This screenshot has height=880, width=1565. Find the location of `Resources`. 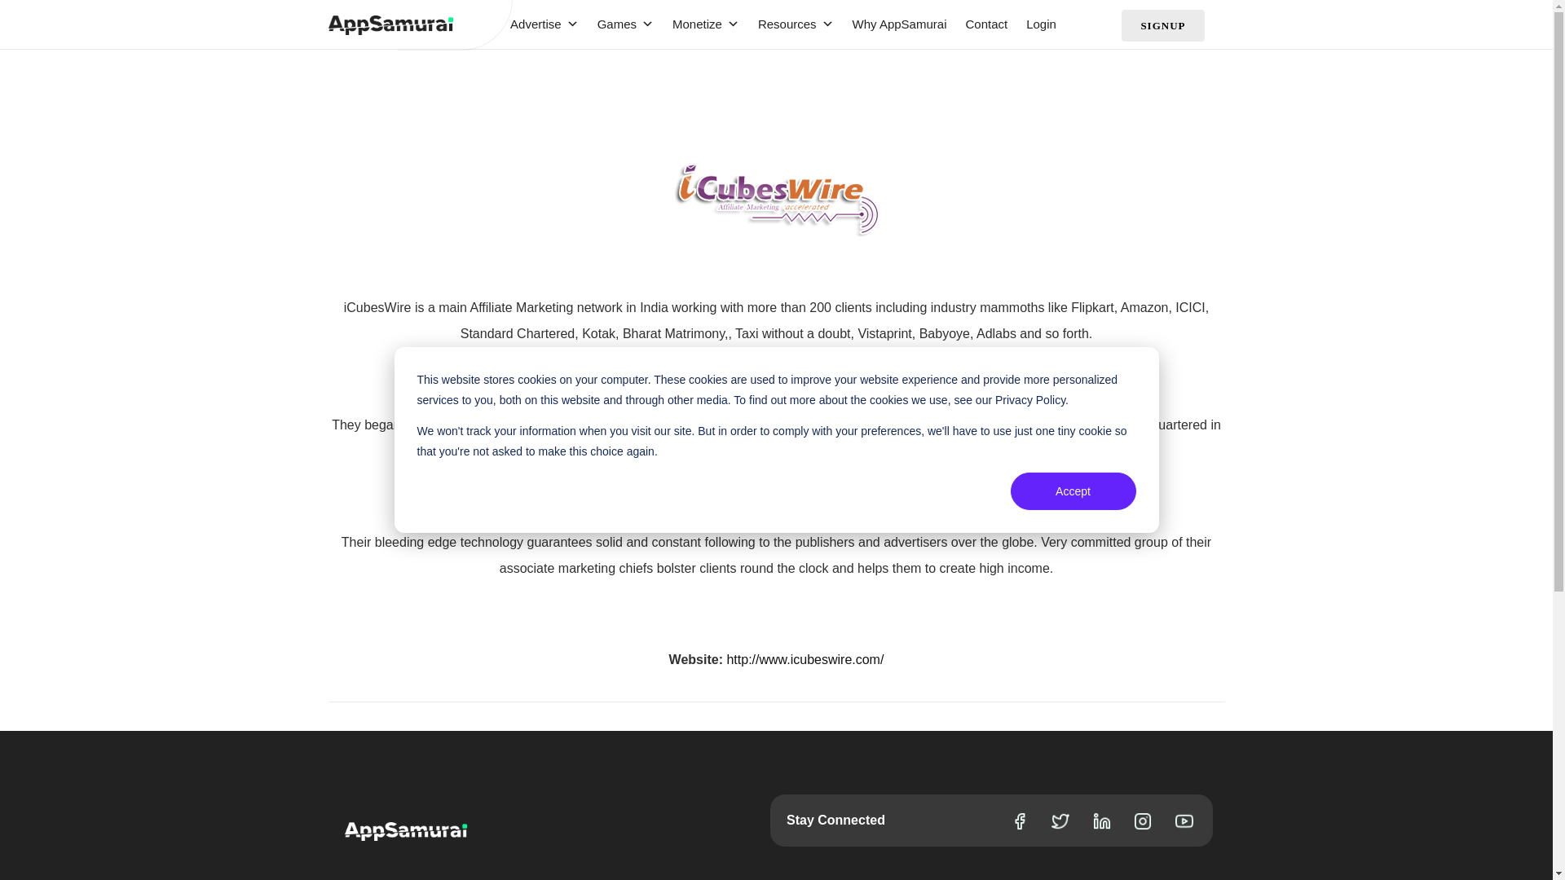

Resources is located at coordinates (787, 24).